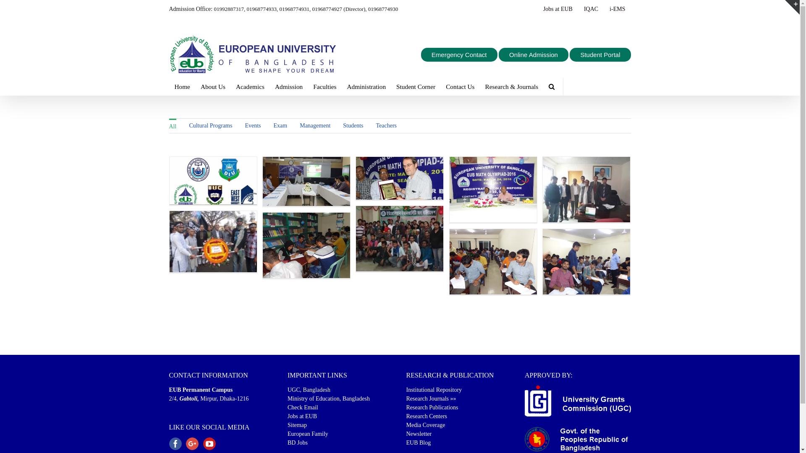 This screenshot has width=806, height=453. I want to click on Research Centers, so click(427, 416).